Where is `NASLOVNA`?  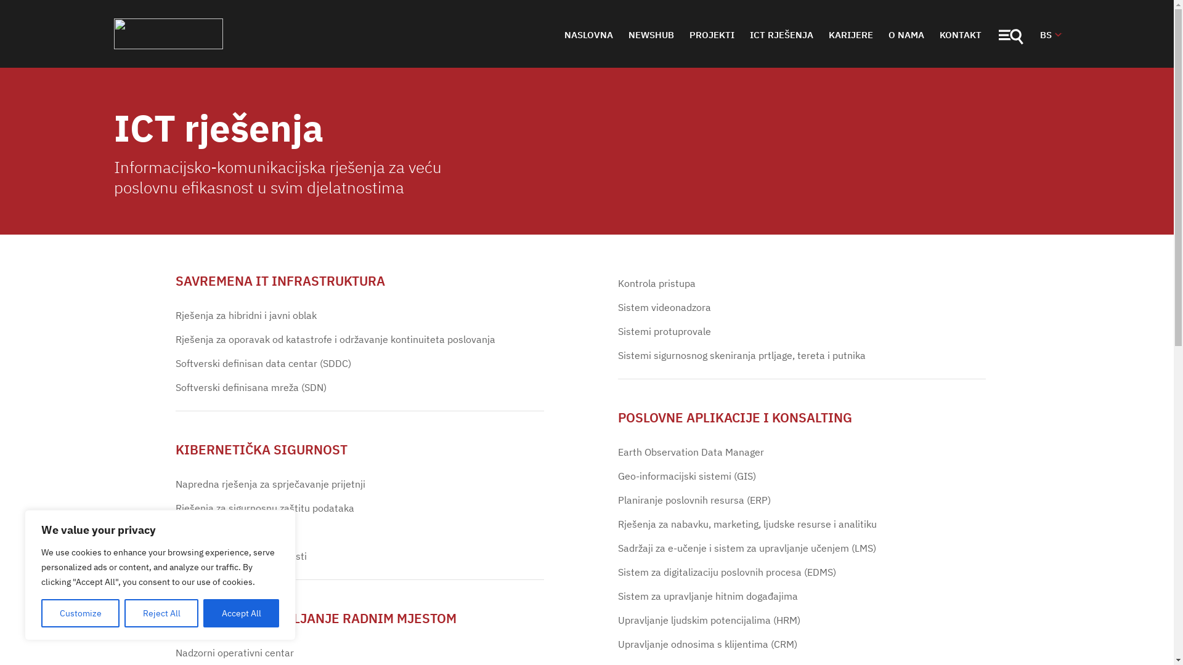 NASLOVNA is located at coordinates (589, 35).